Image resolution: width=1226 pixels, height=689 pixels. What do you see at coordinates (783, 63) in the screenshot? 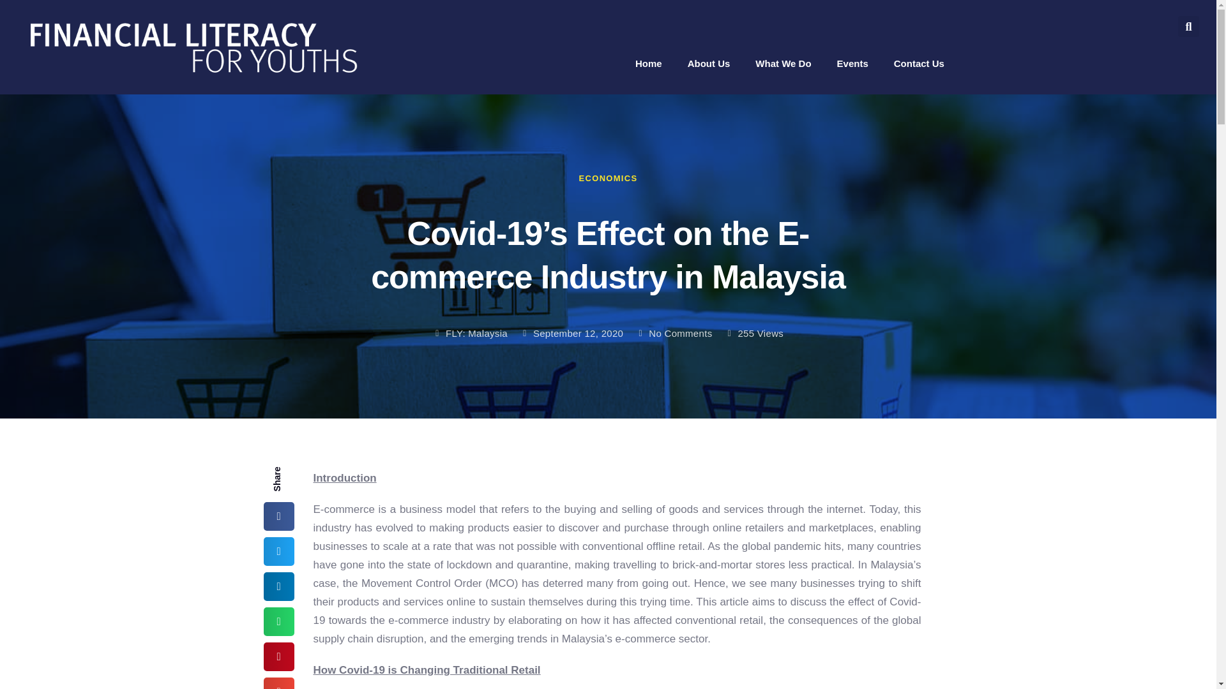
I see `What We Do` at bounding box center [783, 63].